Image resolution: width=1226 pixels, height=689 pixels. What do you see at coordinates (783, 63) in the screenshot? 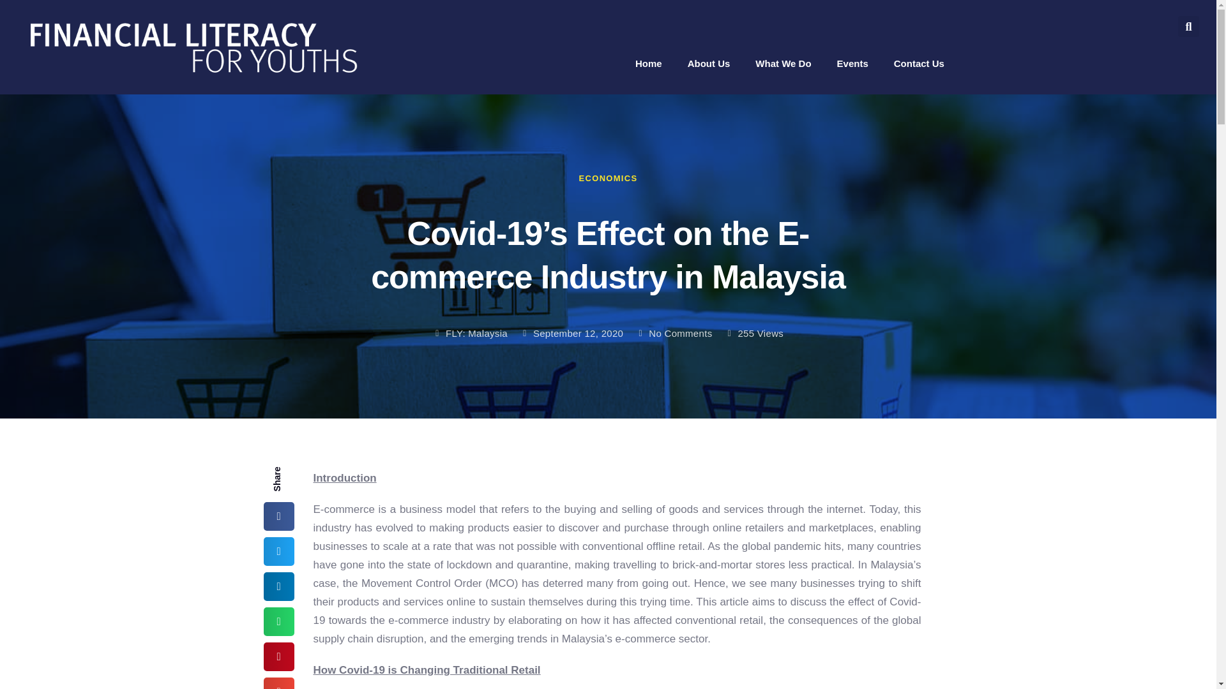
I see `What We Do` at bounding box center [783, 63].